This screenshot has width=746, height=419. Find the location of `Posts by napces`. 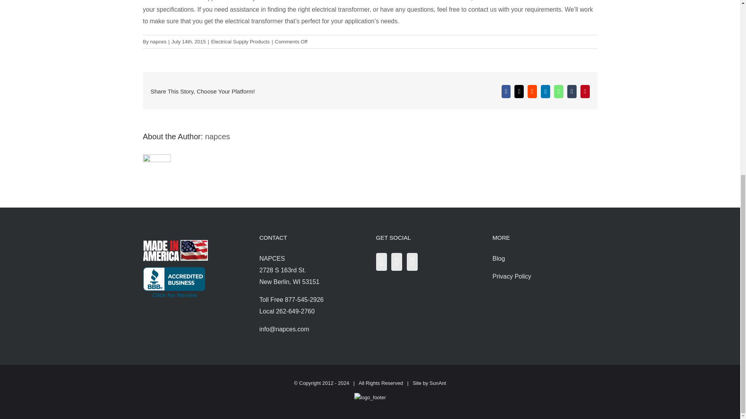

Posts by napces is located at coordinates (218, 137).